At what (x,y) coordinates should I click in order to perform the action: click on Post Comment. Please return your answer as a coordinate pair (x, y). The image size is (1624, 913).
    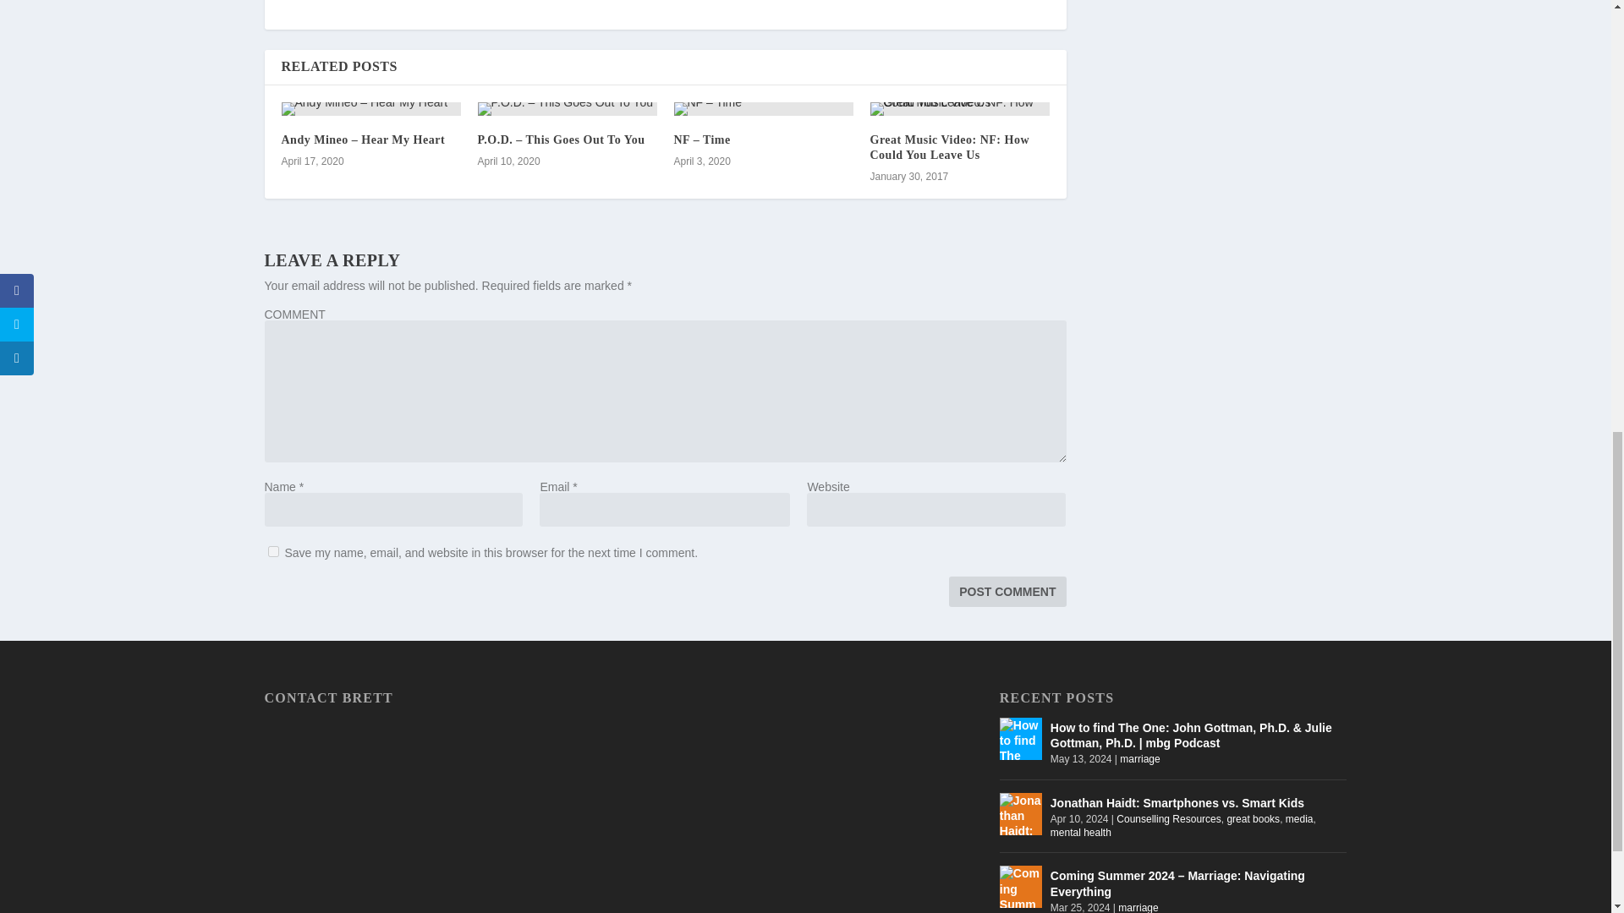
    Looking at the image, I should click on (1007, 592).